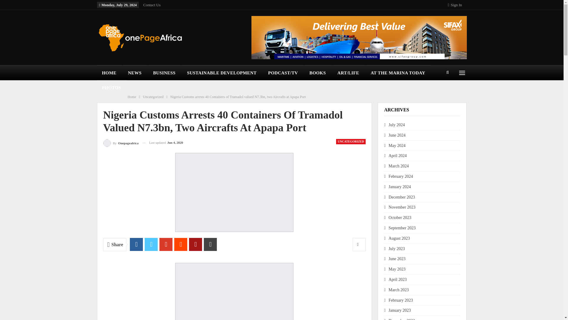  What do you see at coordinates (222, 73) in the screenshot?
I see `SUSTAINABLE DEVELOPMENT` at bounding box center [222, 73].